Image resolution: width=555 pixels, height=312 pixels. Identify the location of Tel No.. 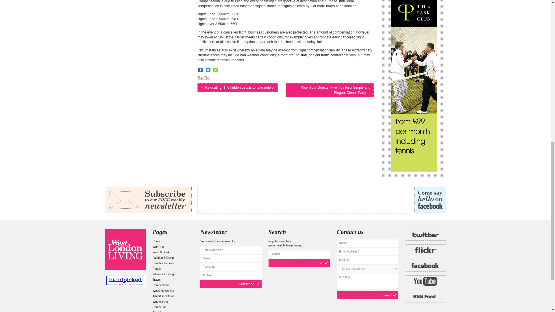
(231, 275).